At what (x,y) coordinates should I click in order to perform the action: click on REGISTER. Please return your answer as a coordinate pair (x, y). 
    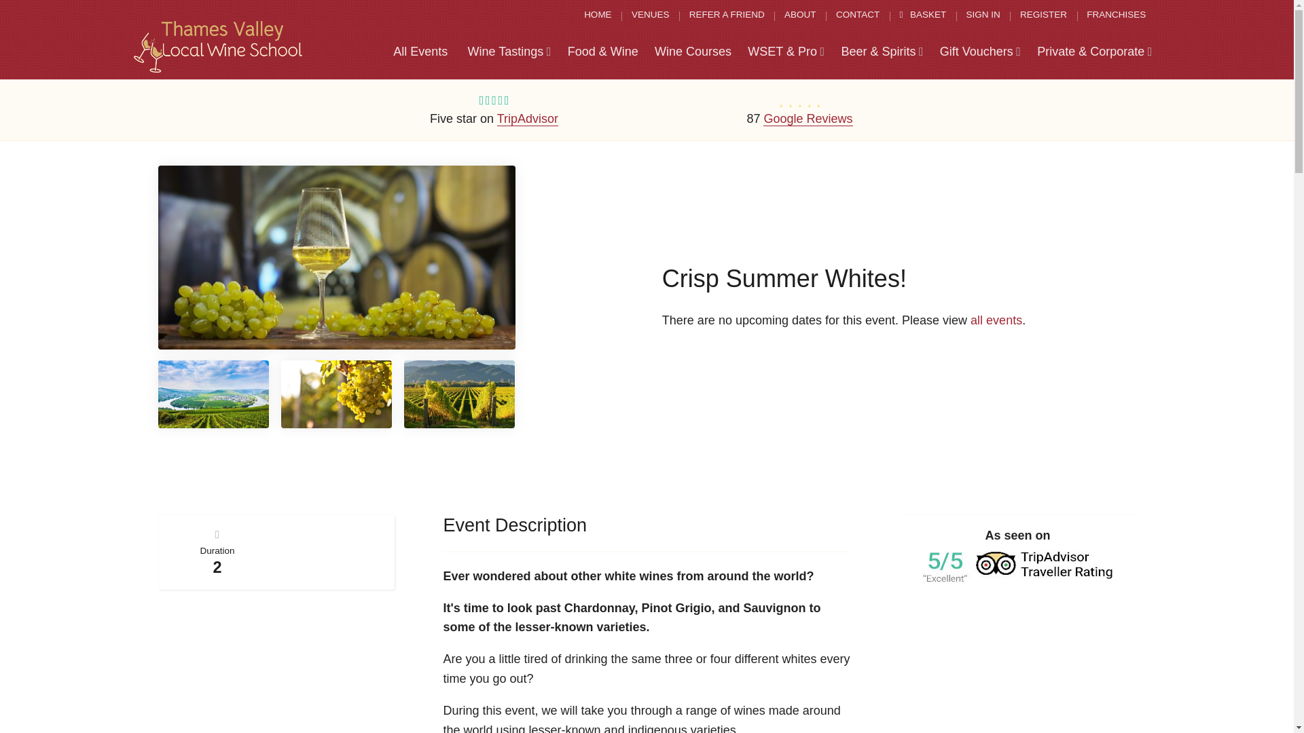
    Looking at the image, I should click on (1043, 15).